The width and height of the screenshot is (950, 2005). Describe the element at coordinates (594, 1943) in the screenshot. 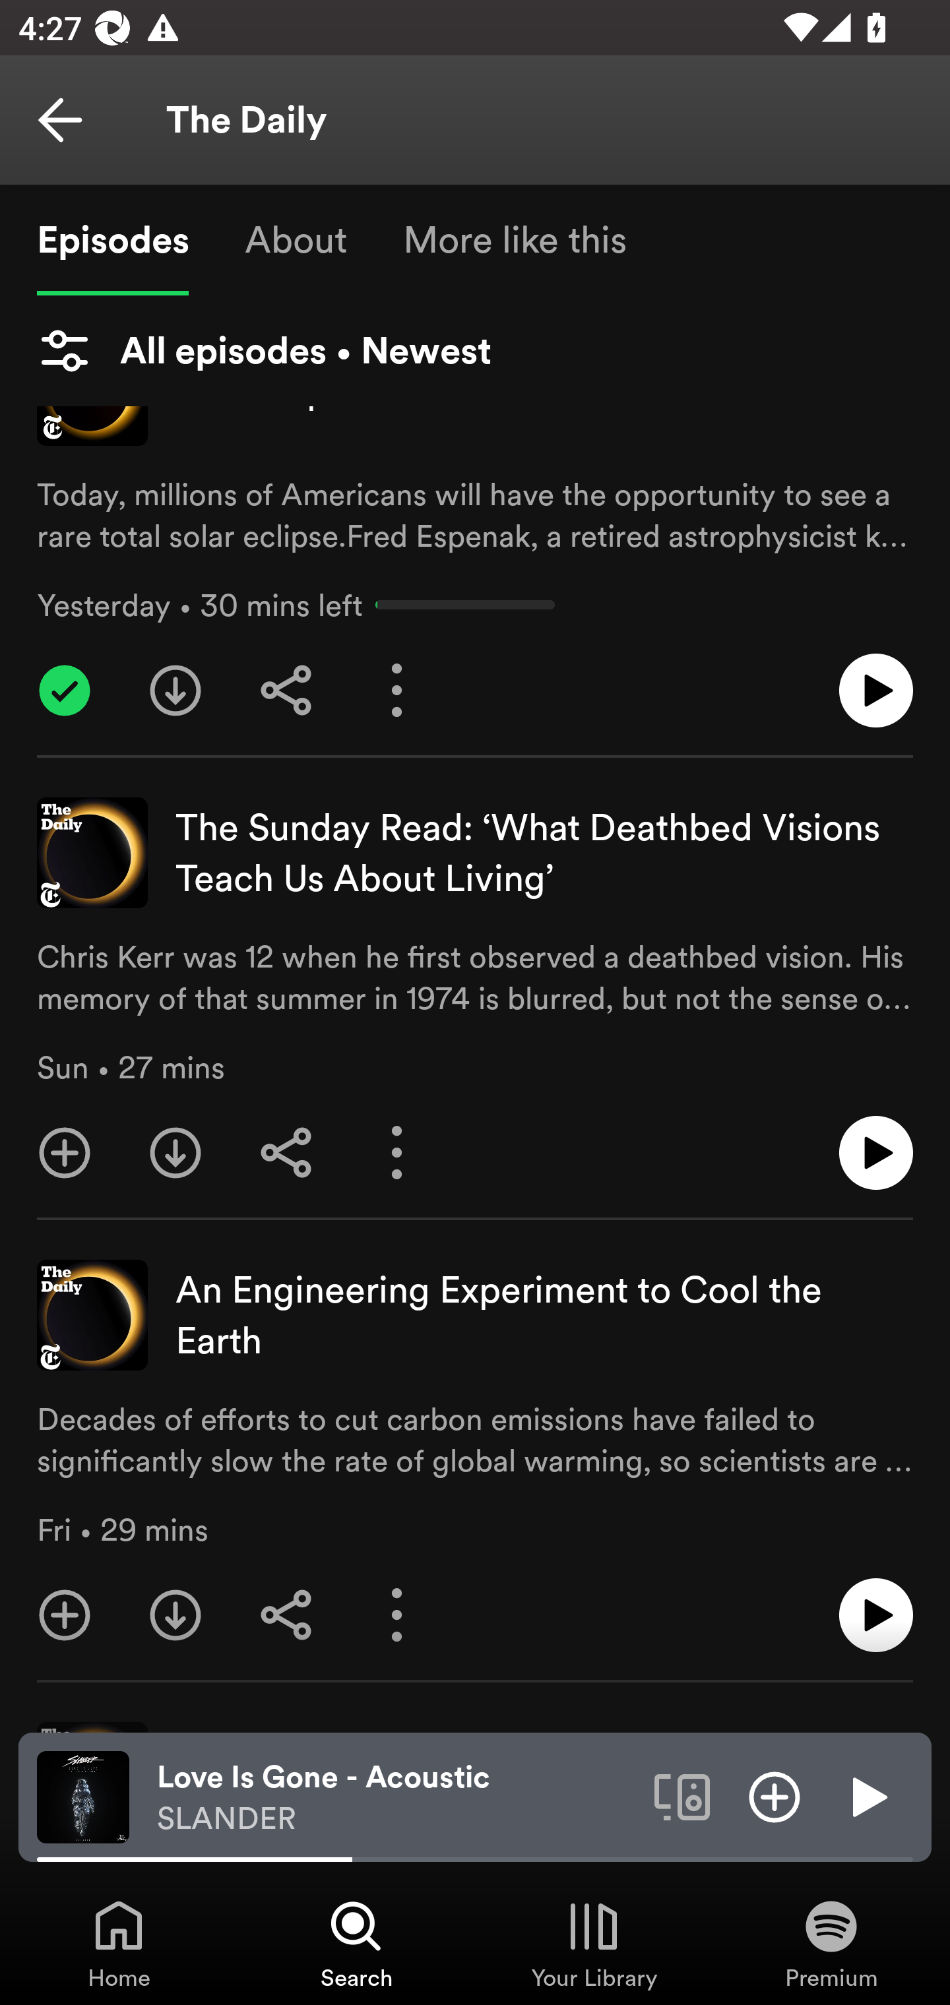

I see `Your Library, Tab 3 of 4 Your Library Your Library` at that location.